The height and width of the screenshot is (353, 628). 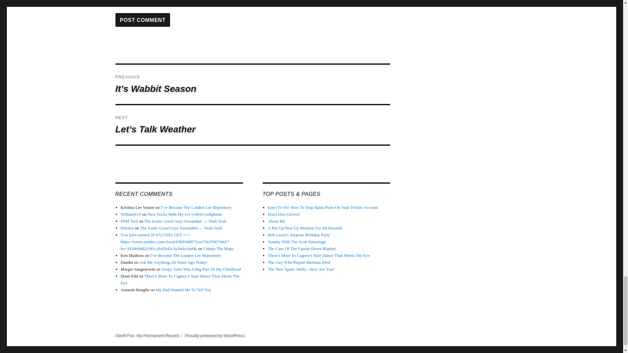 What do you see at coordinates (131, 214) in the screenshot?
I see `WilliamFeT` at bounding box center [131, 214].